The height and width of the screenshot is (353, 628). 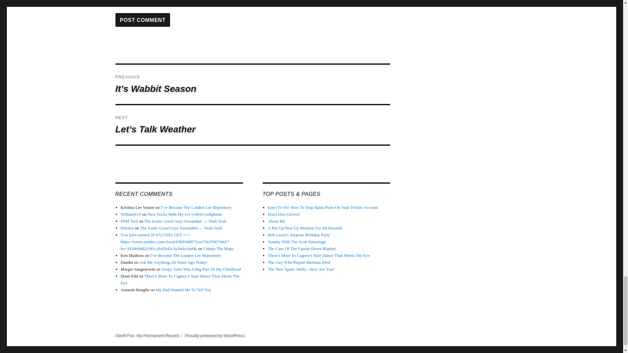 What do you see at coordinates (131, 214) in the screenshot?
I see `WilliamFeT` at bounding box center [131, 214].